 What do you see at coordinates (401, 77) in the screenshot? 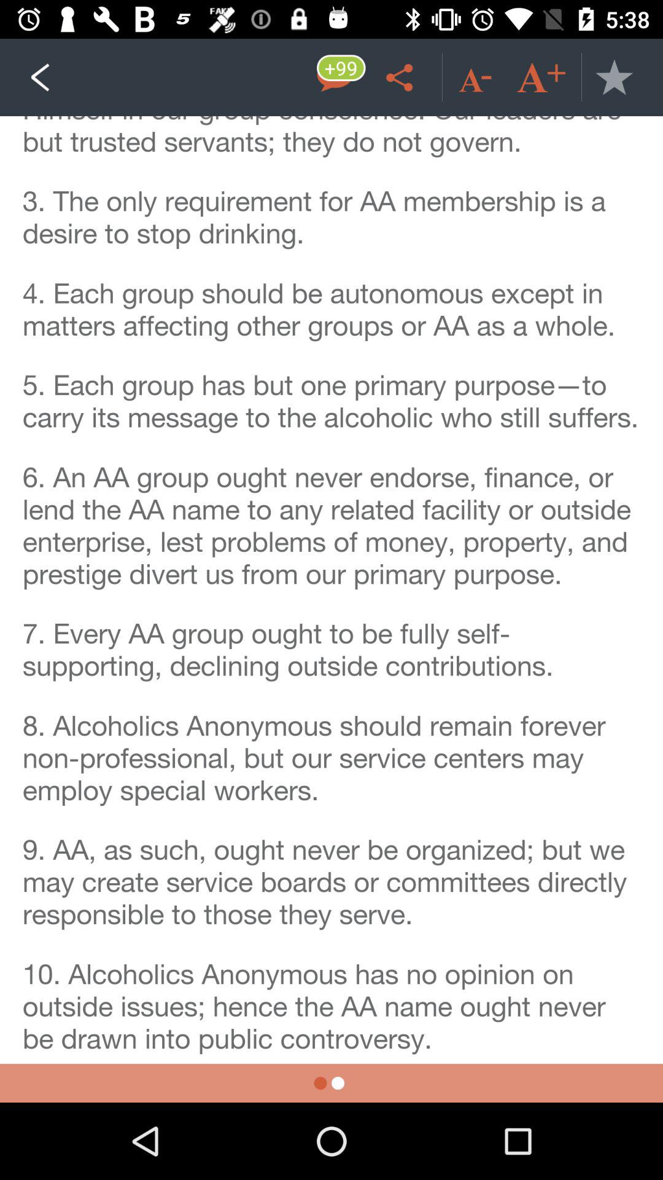
I see `go to share option` at bounding box center [401, 77].